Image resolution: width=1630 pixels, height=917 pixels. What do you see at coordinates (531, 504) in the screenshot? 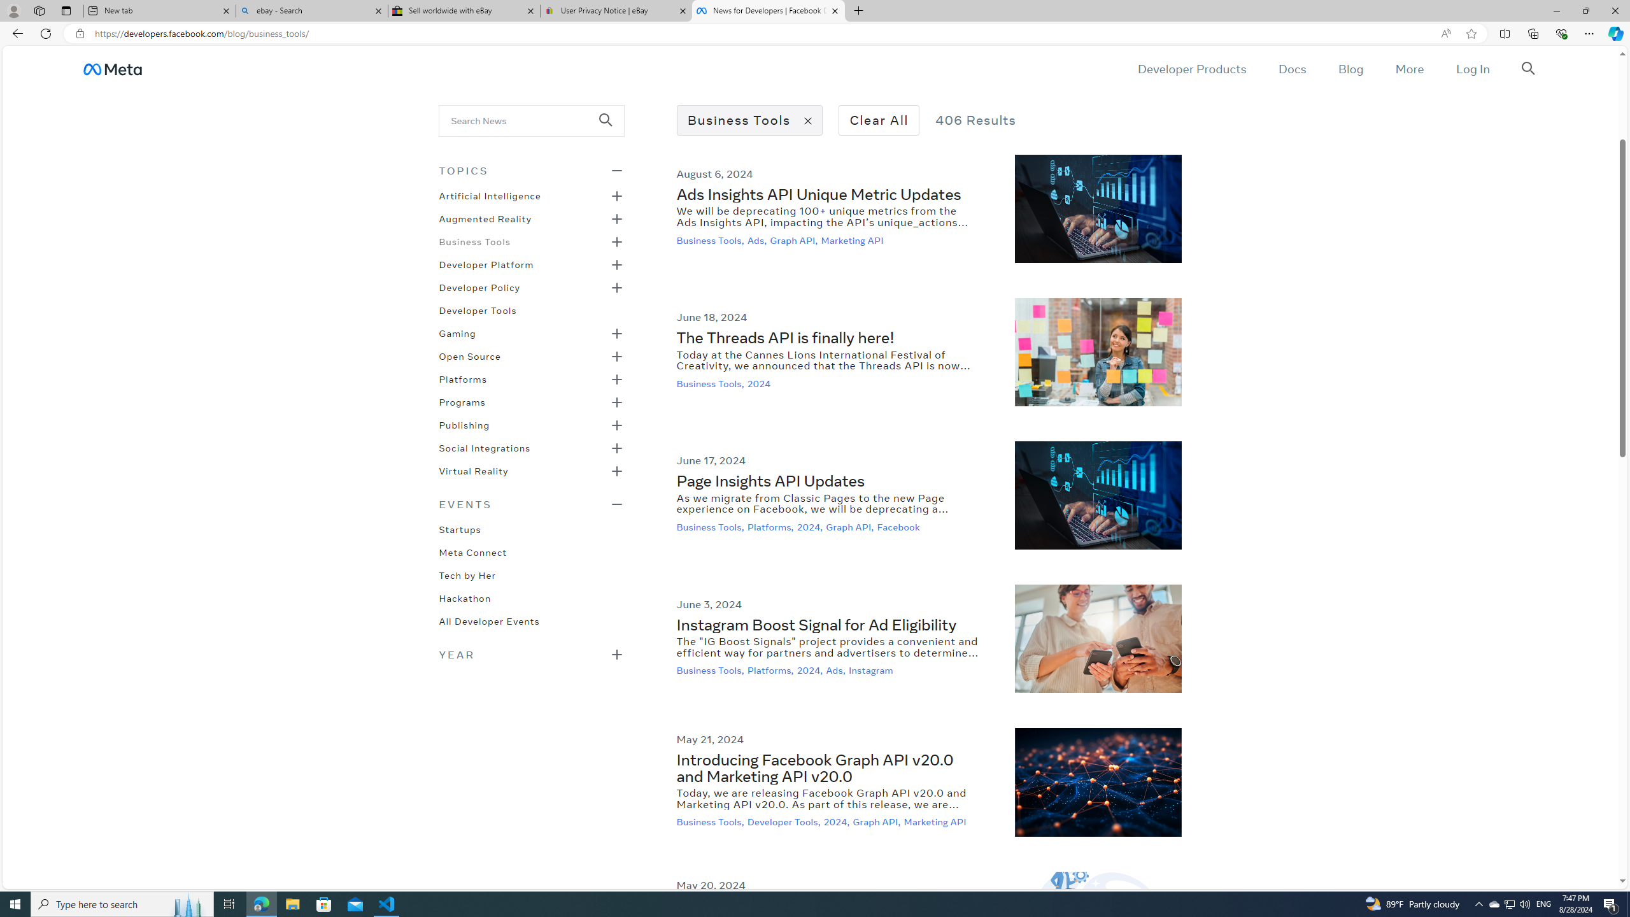
I see `Class: _9890 _98ey` at bounding box center [531, 504].